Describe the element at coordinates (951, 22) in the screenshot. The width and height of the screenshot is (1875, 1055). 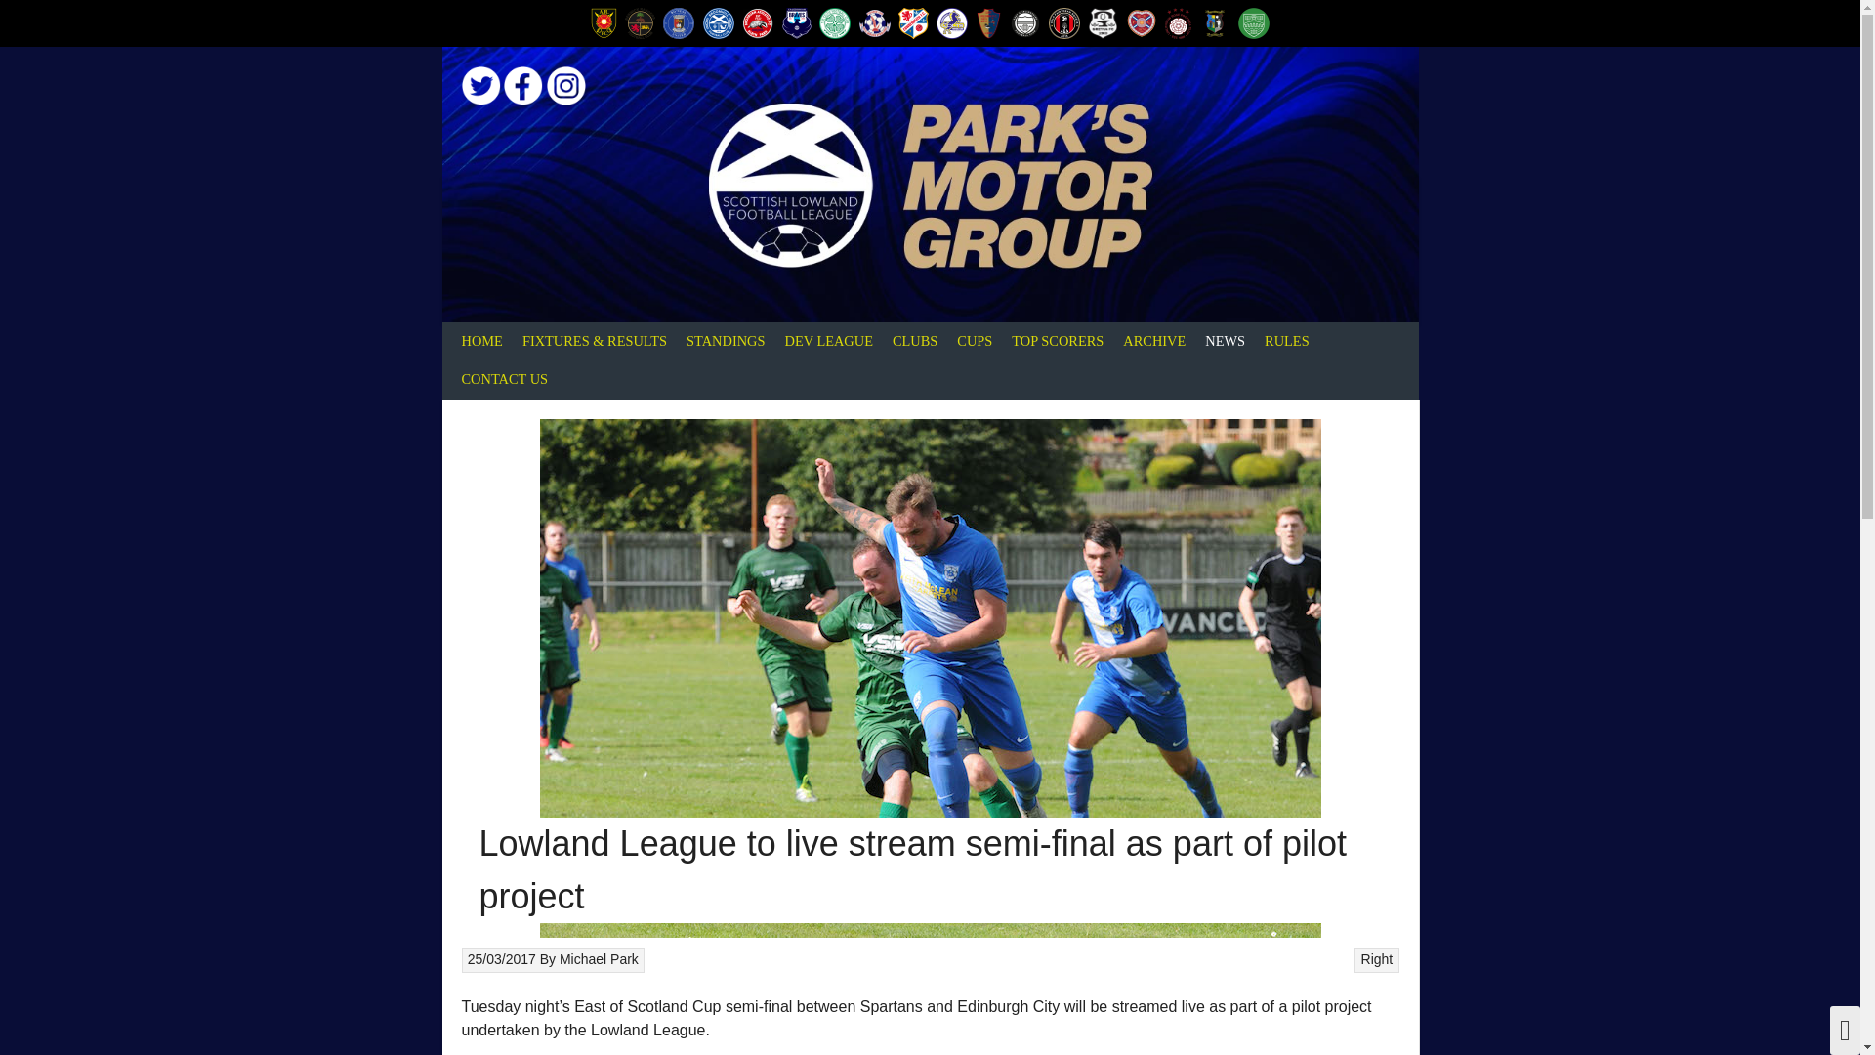
I see `Cumbernauld Colts` at that location.